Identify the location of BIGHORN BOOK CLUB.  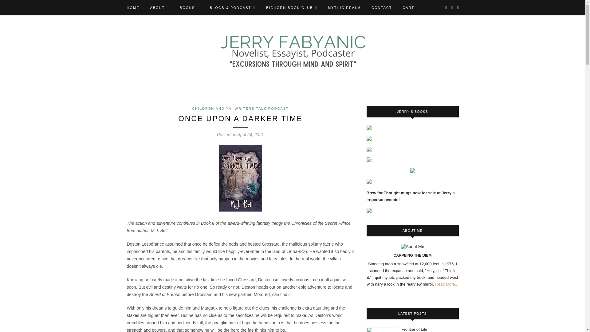
(291, 7).